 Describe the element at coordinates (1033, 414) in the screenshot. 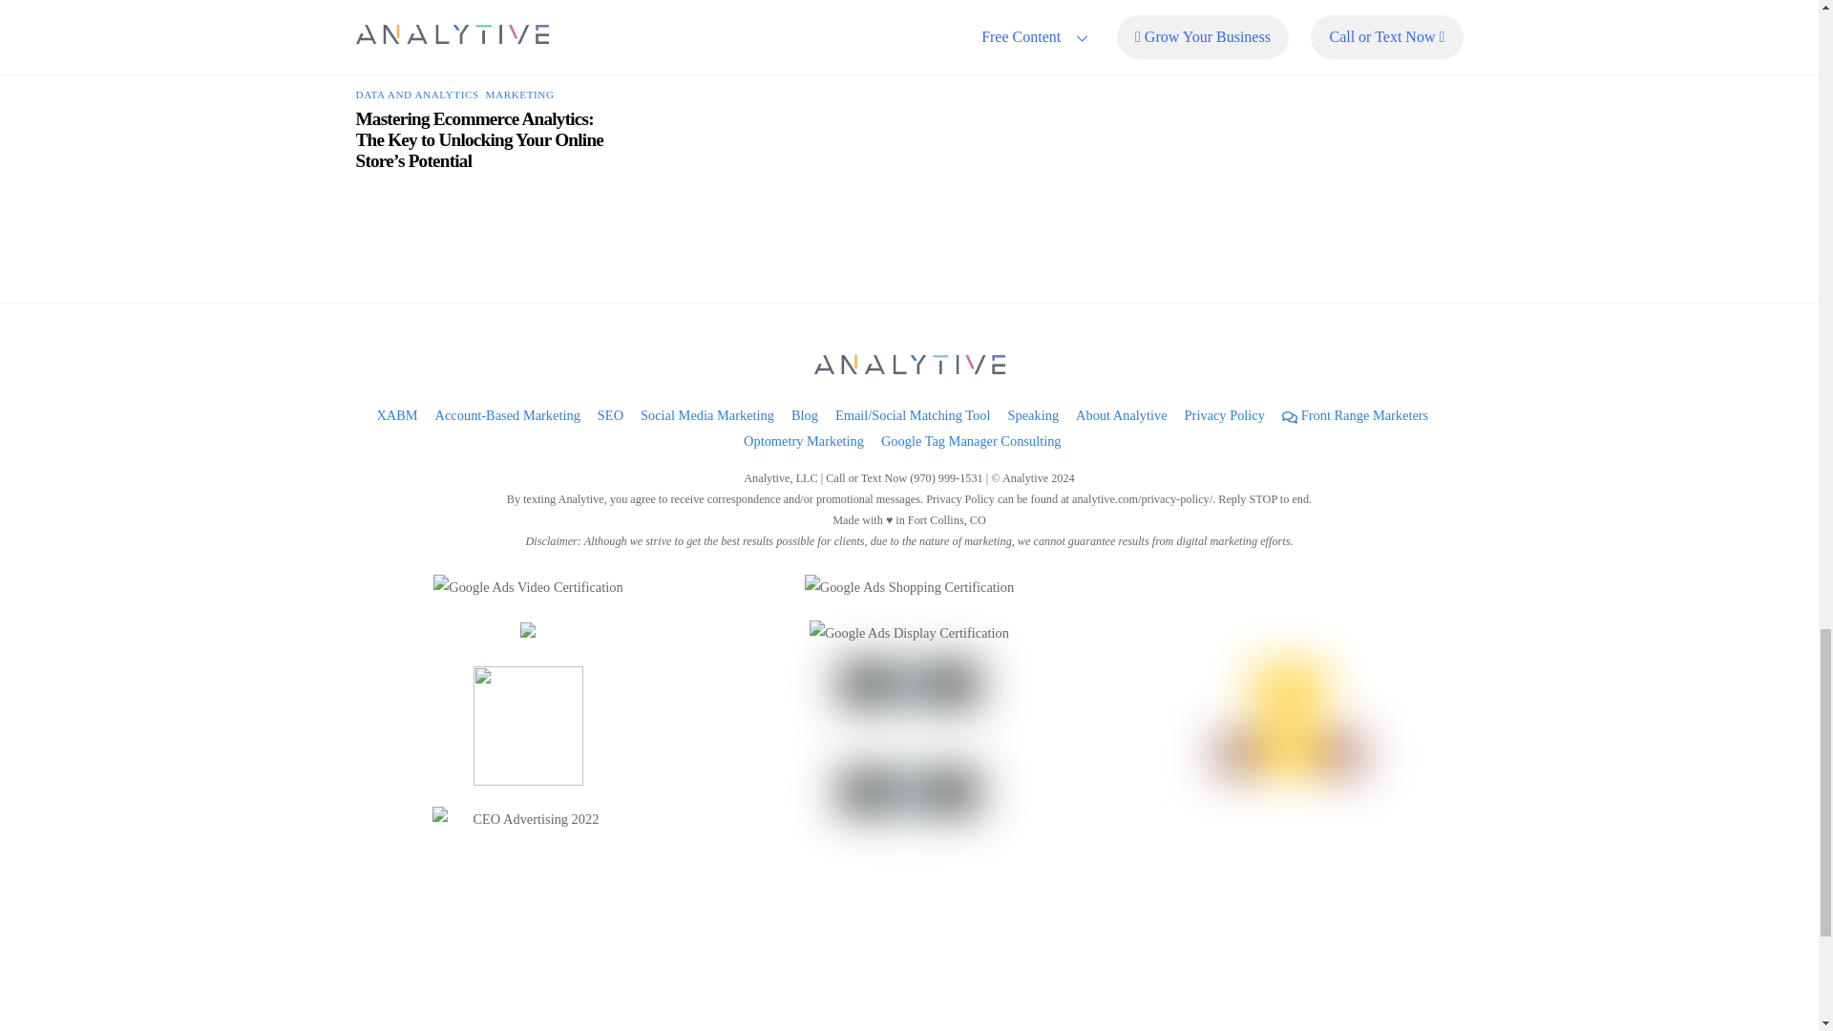

I see `Speaking` at that location.